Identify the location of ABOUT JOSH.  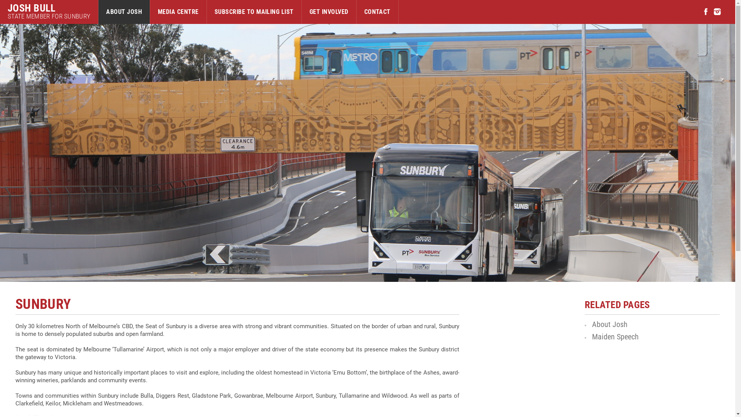
(124, 12).